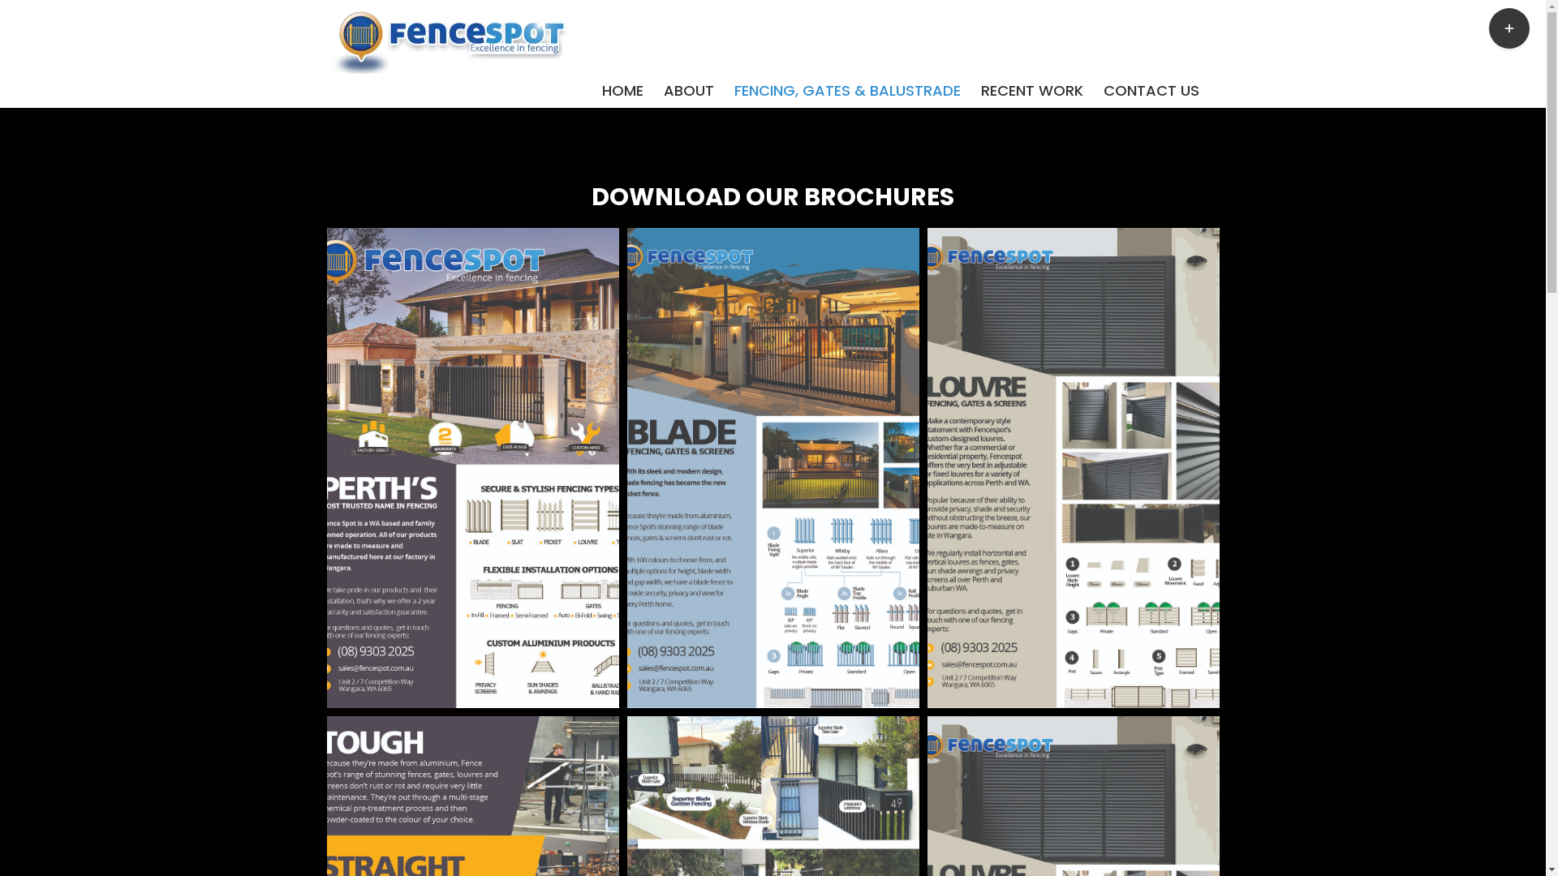 The width and height of the screenshot is (1558, 876). I want to click on FENCING, GATES & BALUSTRADE, so click(847, 91).